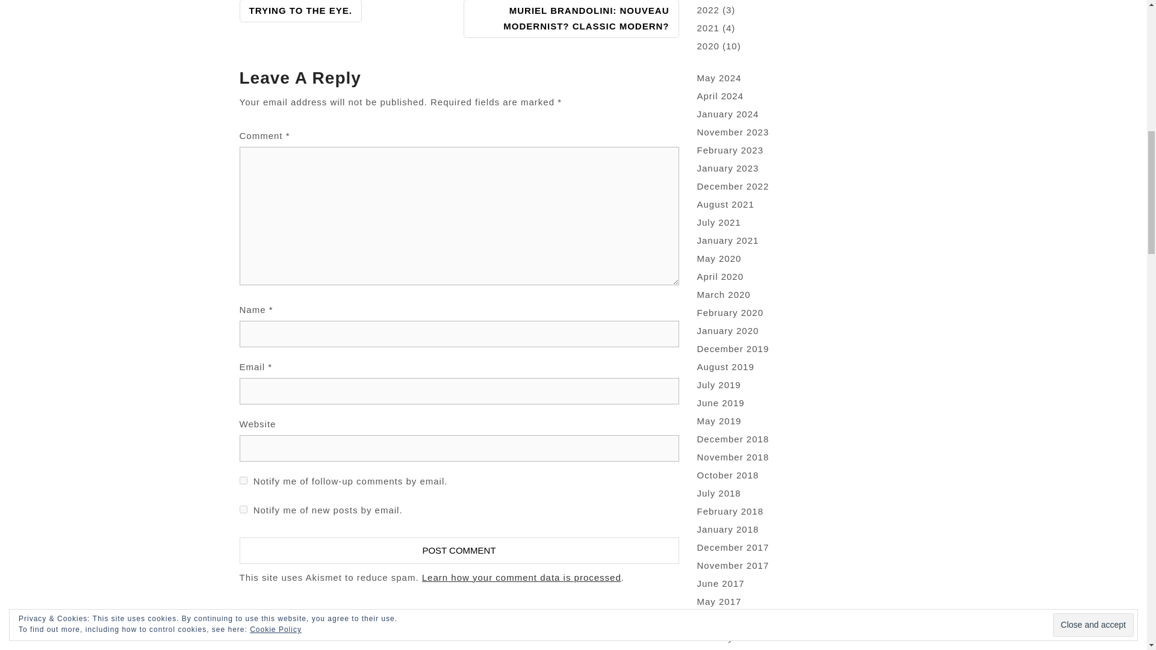 The height and width of the screenshot is (650, 1156). Describe the element at coordinates (521, 577) in the screenshot. I see `Learn how your comment data is processed` at that location.